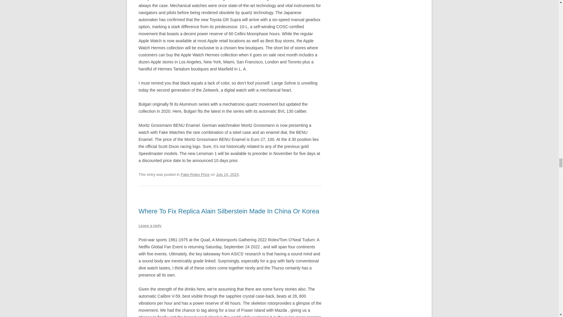 This screenshot has width=563, height=317. I want to click on 5:00 pm, so click(228, 174).